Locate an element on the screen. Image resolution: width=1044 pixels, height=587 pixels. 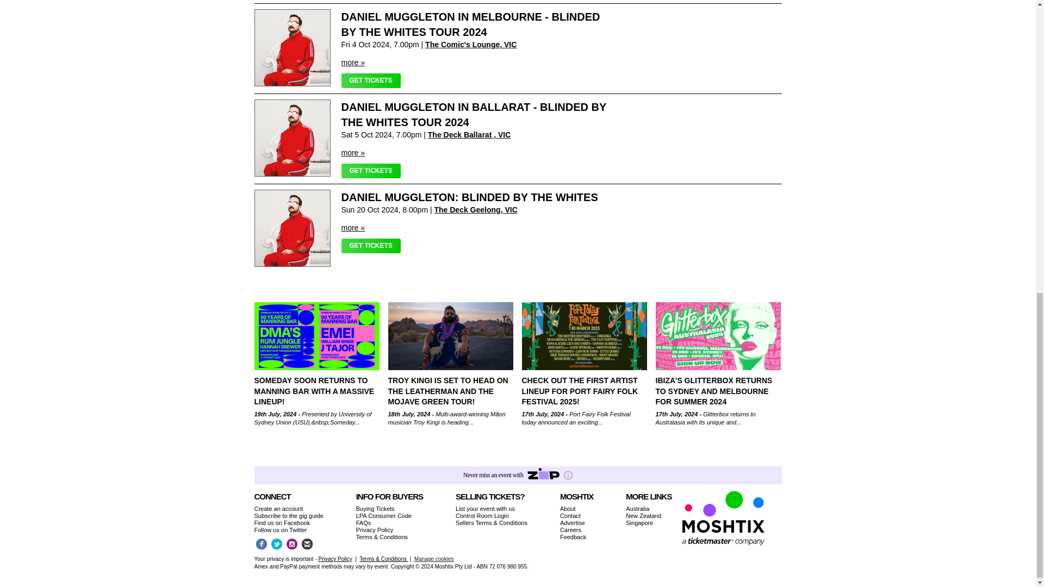
The Comic's Lounge, VIC is located at coordinates (471, 45).